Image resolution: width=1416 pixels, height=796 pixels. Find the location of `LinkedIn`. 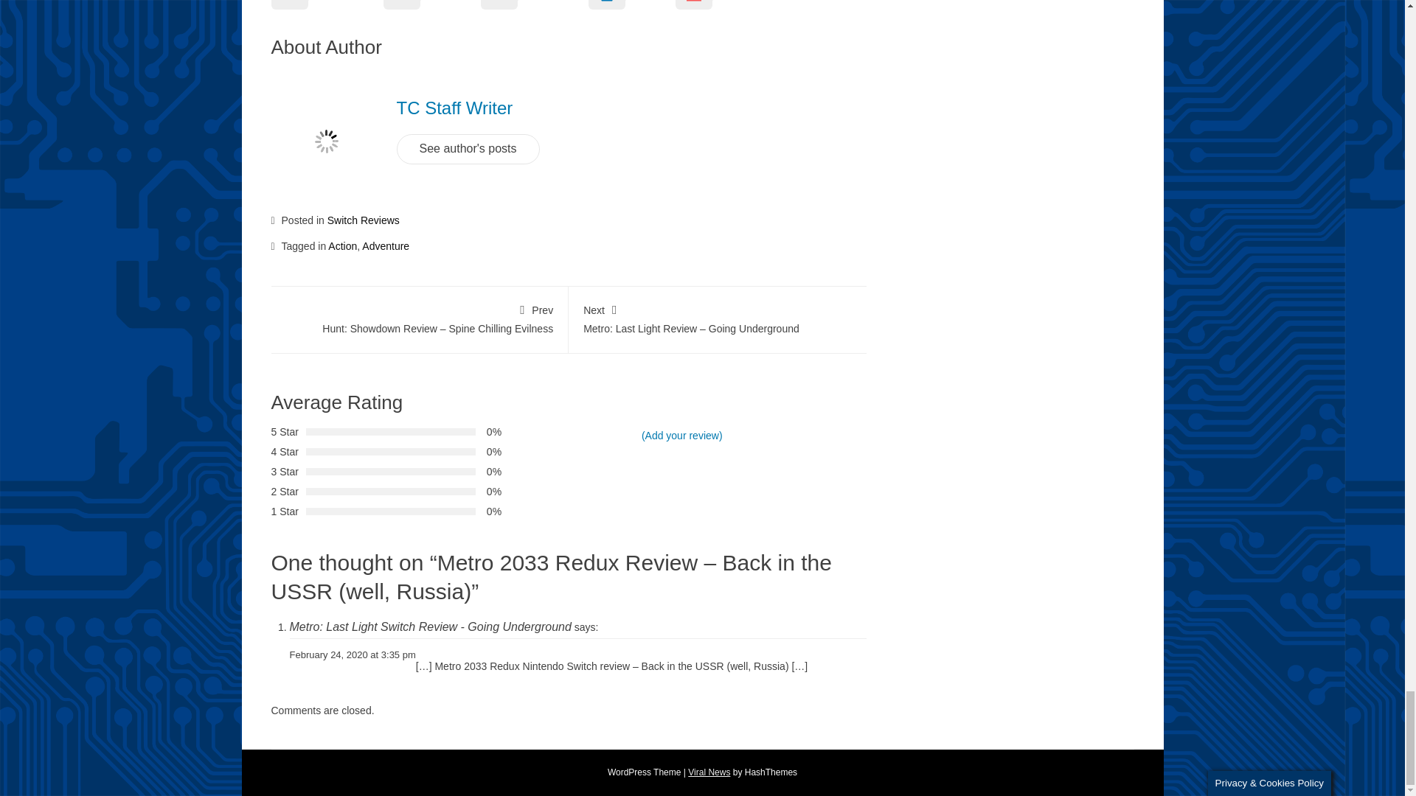

LinkedIn is located at coordinates (631, 10).